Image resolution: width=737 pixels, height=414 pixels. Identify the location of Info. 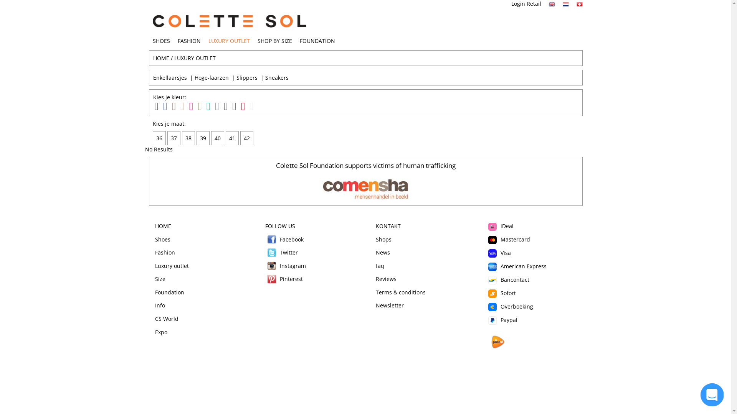
(160, 305).